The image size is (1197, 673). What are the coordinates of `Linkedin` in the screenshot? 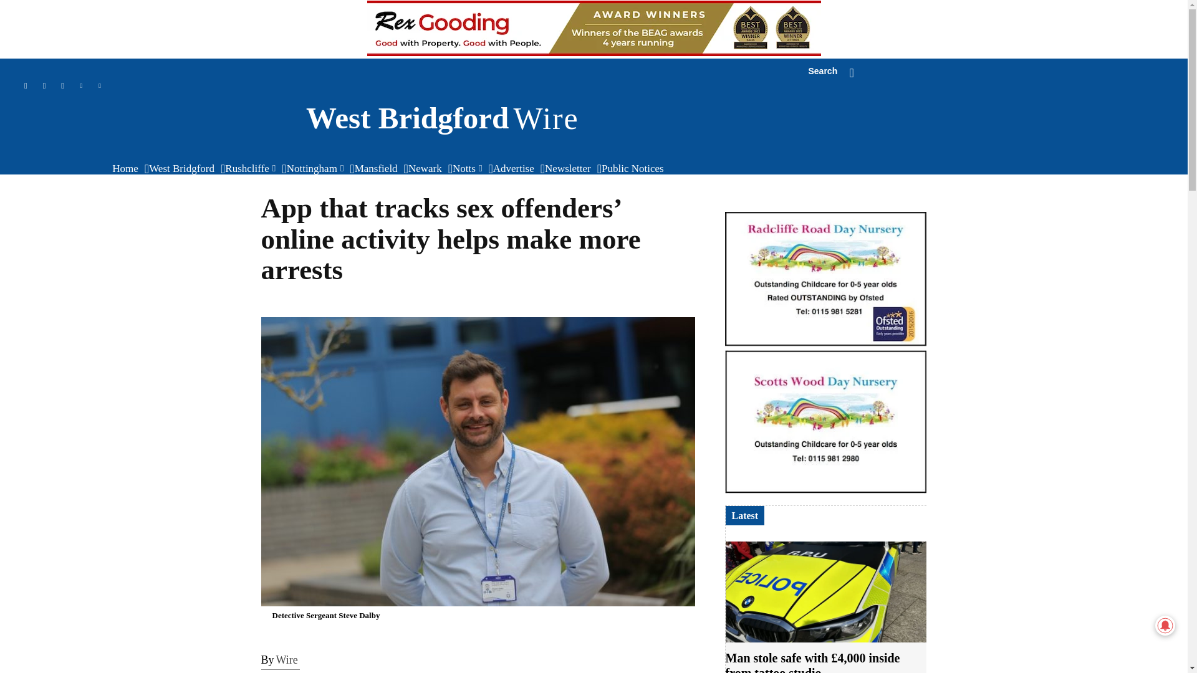 It's located at (81, 86).